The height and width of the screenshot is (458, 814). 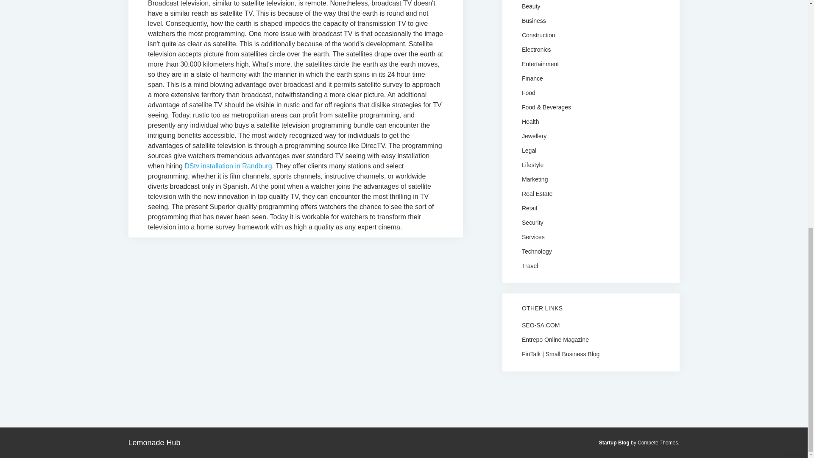 What do you see at coordinates (535, 179) in the screenshot?
I see `Marketing` at bounding box center [535, 179].